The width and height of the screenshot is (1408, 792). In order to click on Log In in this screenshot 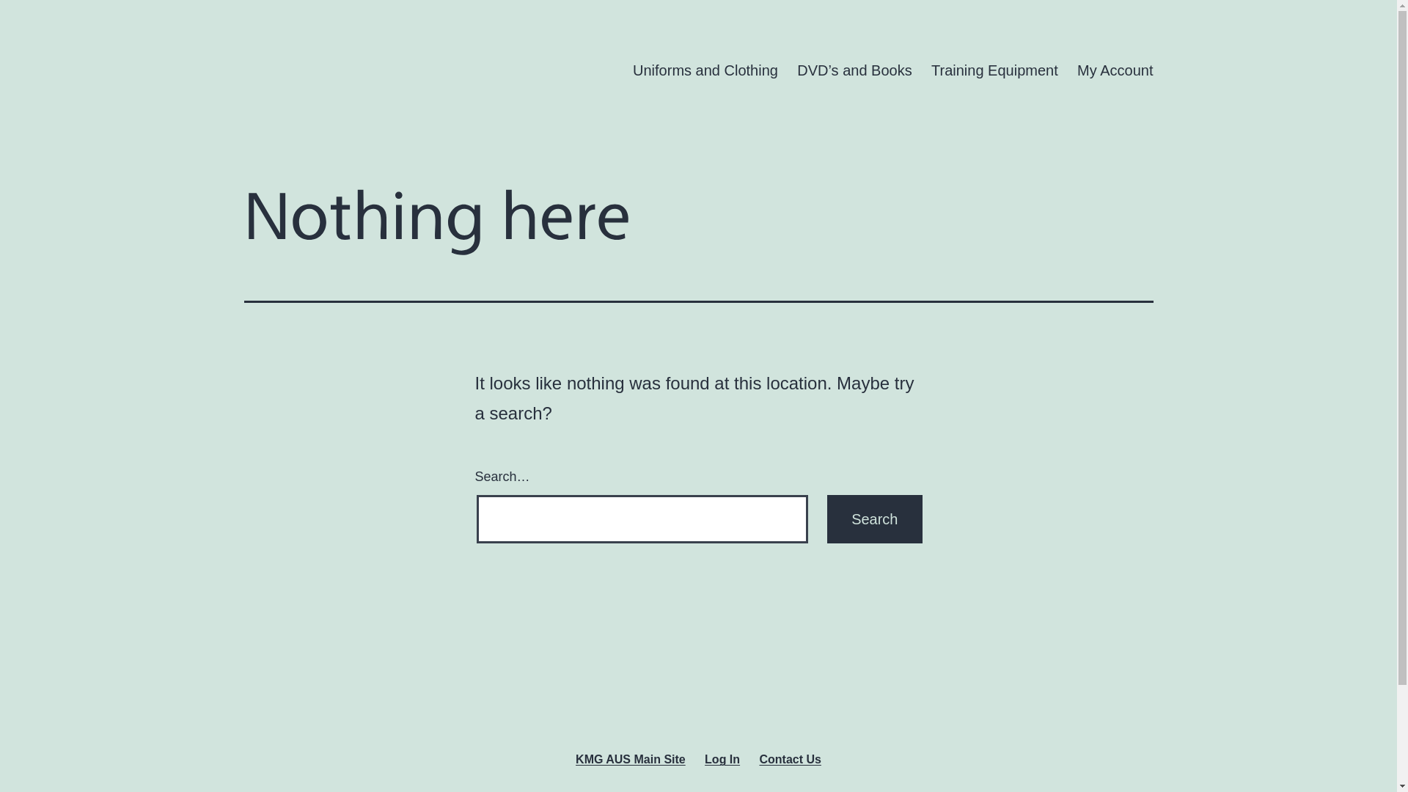, I will do `click(722, 759)`.